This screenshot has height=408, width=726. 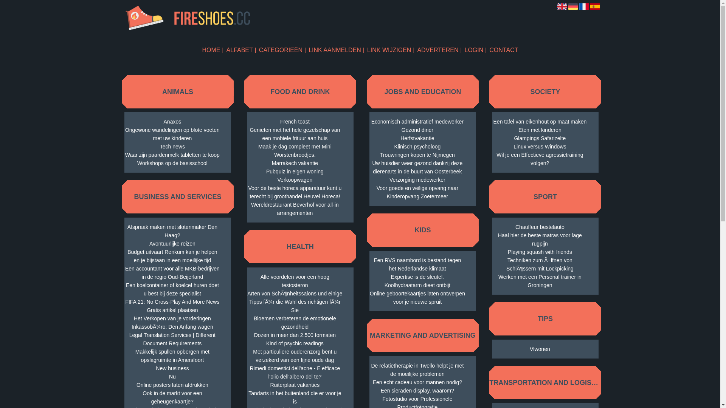 I want to click on Expertise is de sleutel., so click(x=417, y=277).